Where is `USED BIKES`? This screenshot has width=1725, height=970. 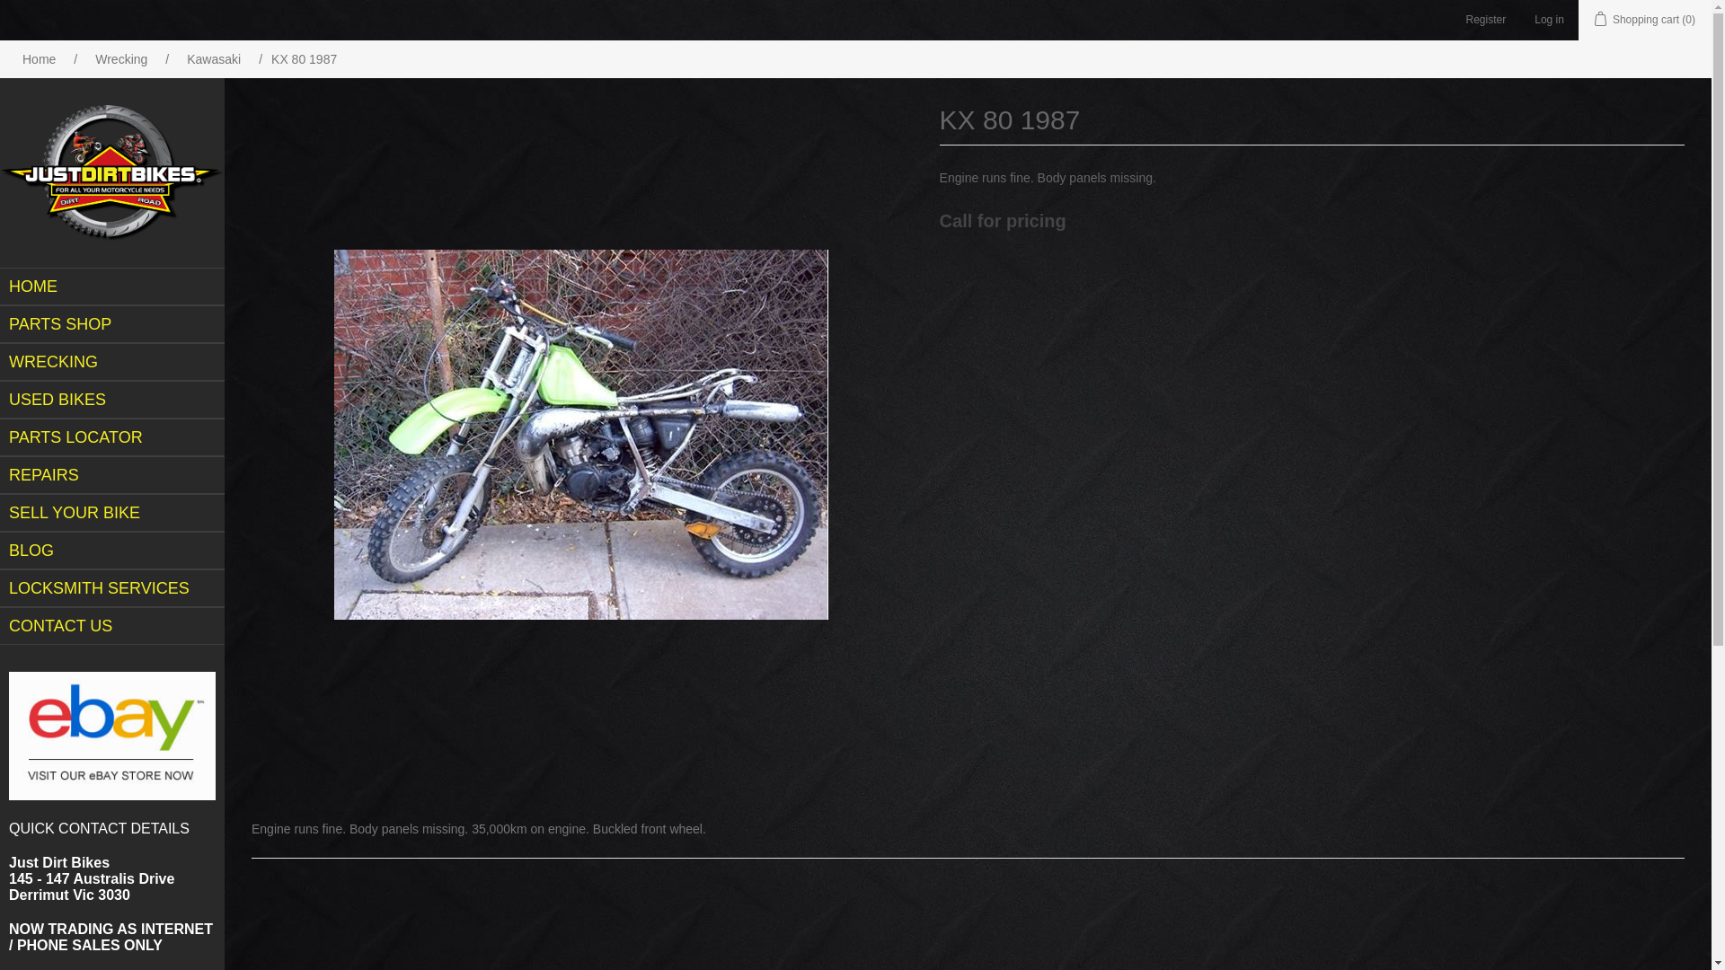 USED BIKES is located at coordinates (112, 400).